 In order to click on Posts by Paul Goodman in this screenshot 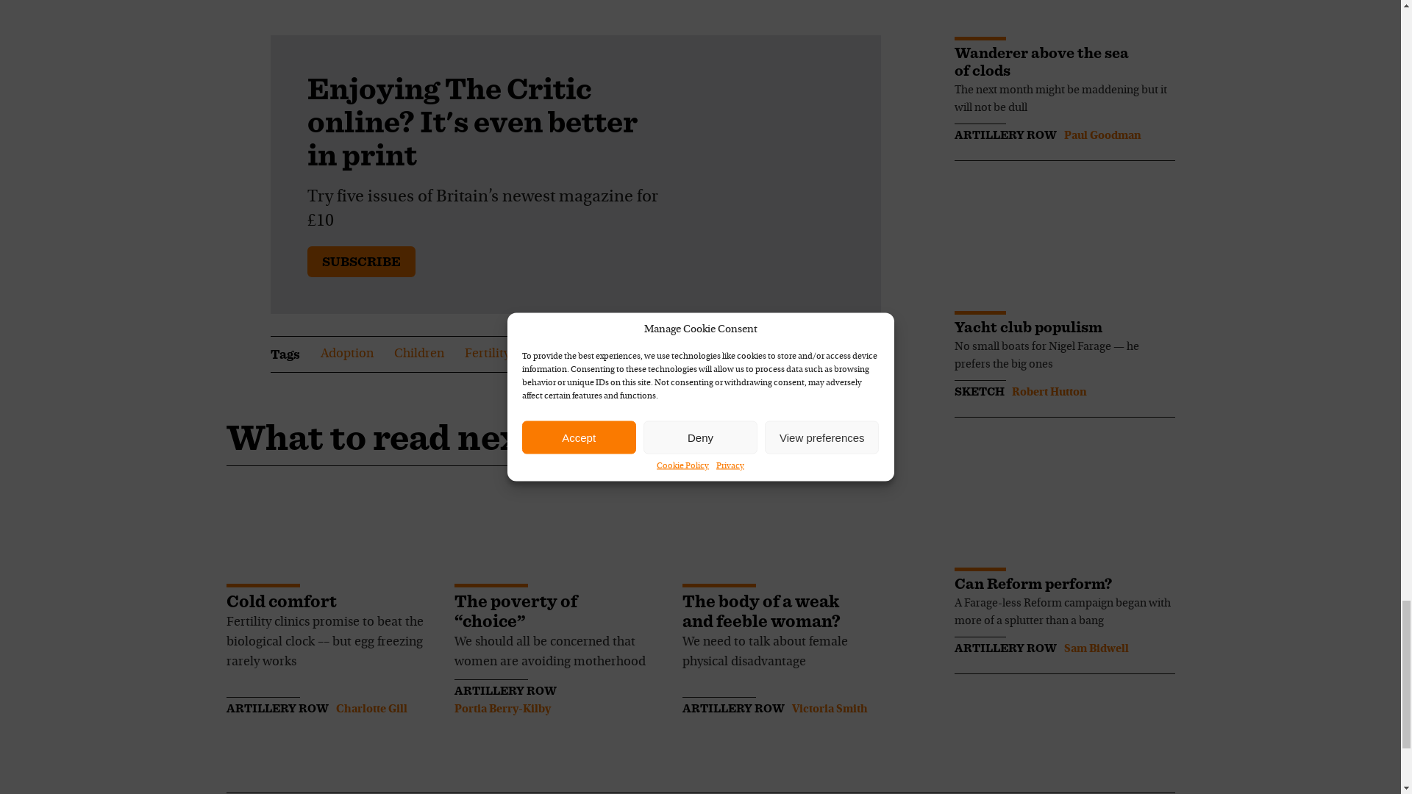, I will do `click(1102, 136)`.